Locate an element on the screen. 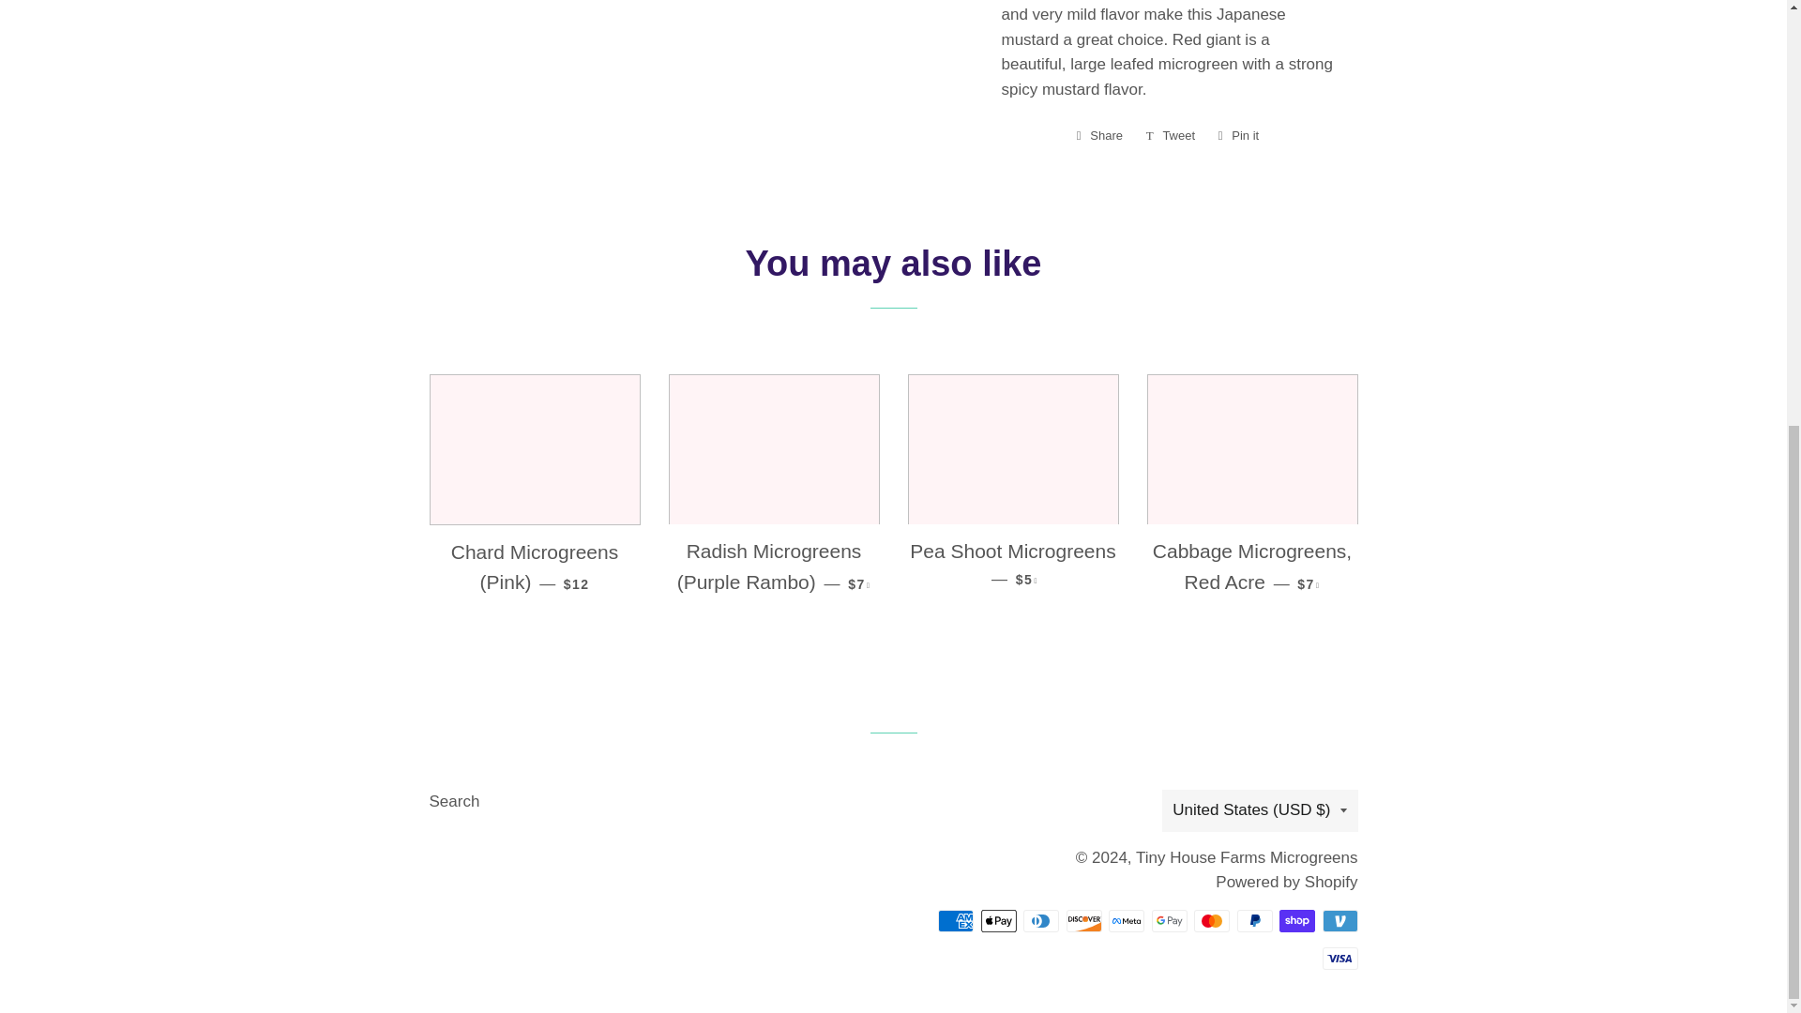 This screenshot has height=1013, width=1801. Visa is located at coordinates (1171, 135).